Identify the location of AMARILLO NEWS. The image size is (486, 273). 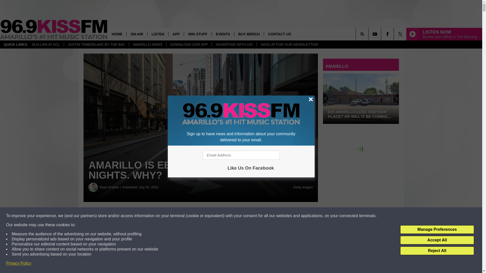
(147, 44).